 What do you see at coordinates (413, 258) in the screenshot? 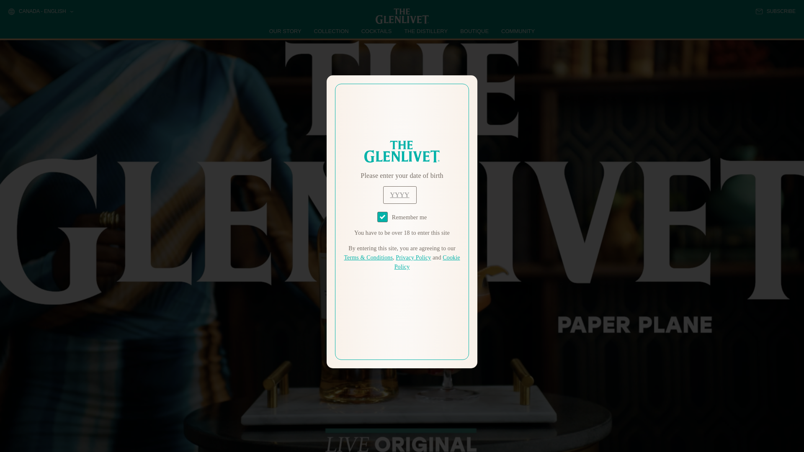
I see `Privacy Policy` at bounding box center [413, 258].